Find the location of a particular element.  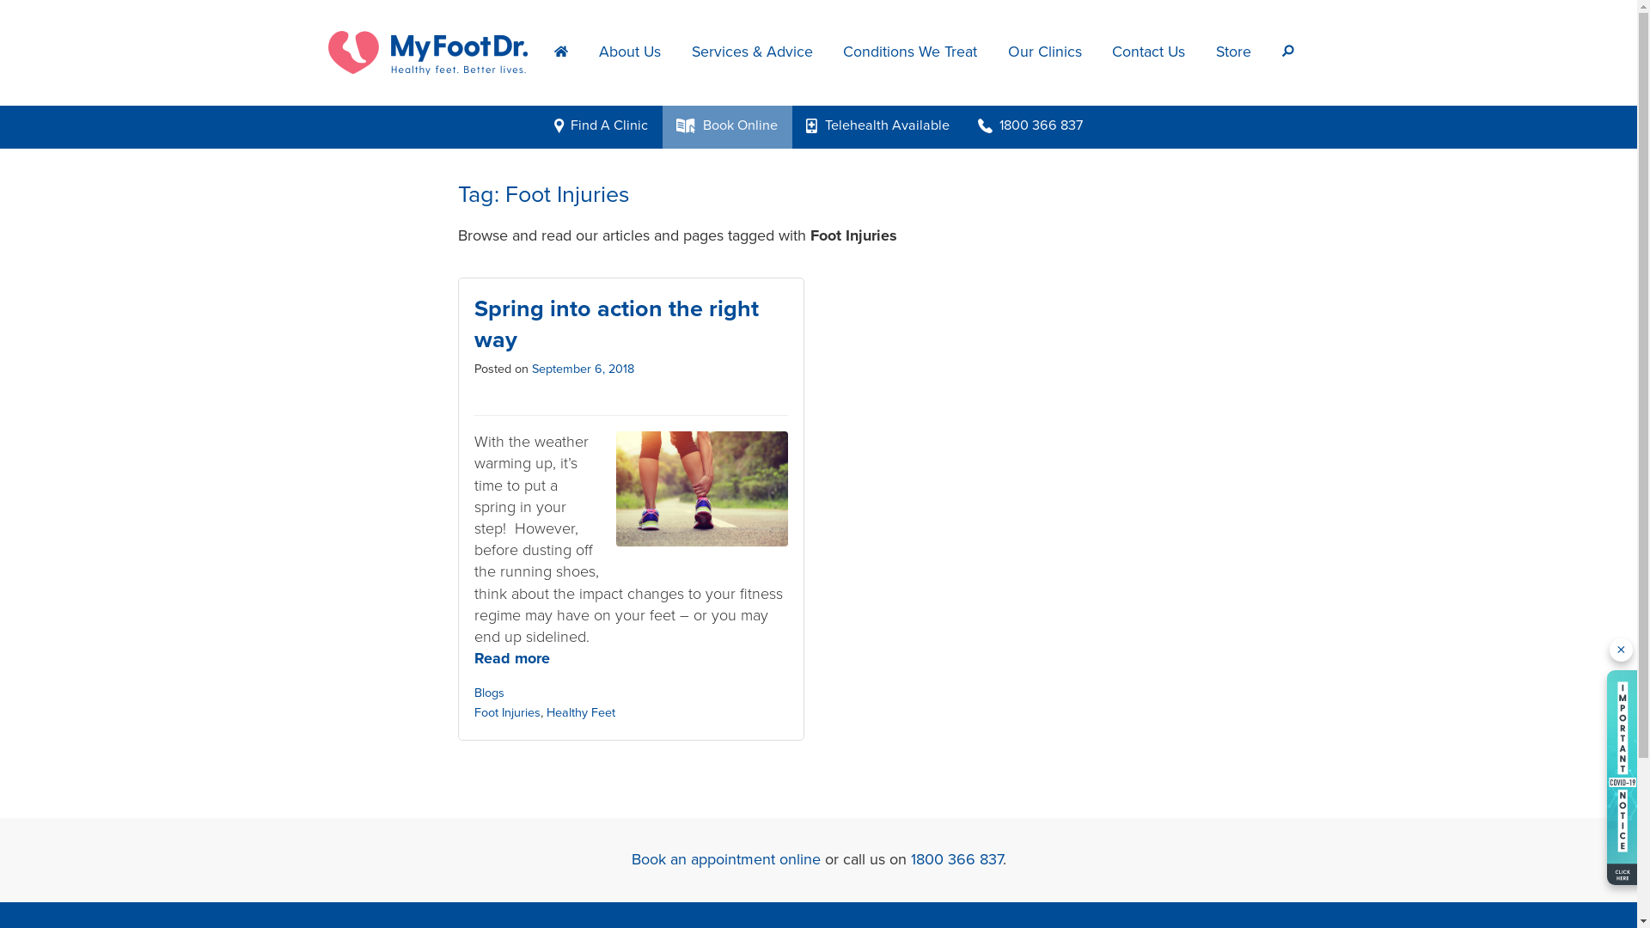

September 6, 2018 is located at coordinates (583, 369).